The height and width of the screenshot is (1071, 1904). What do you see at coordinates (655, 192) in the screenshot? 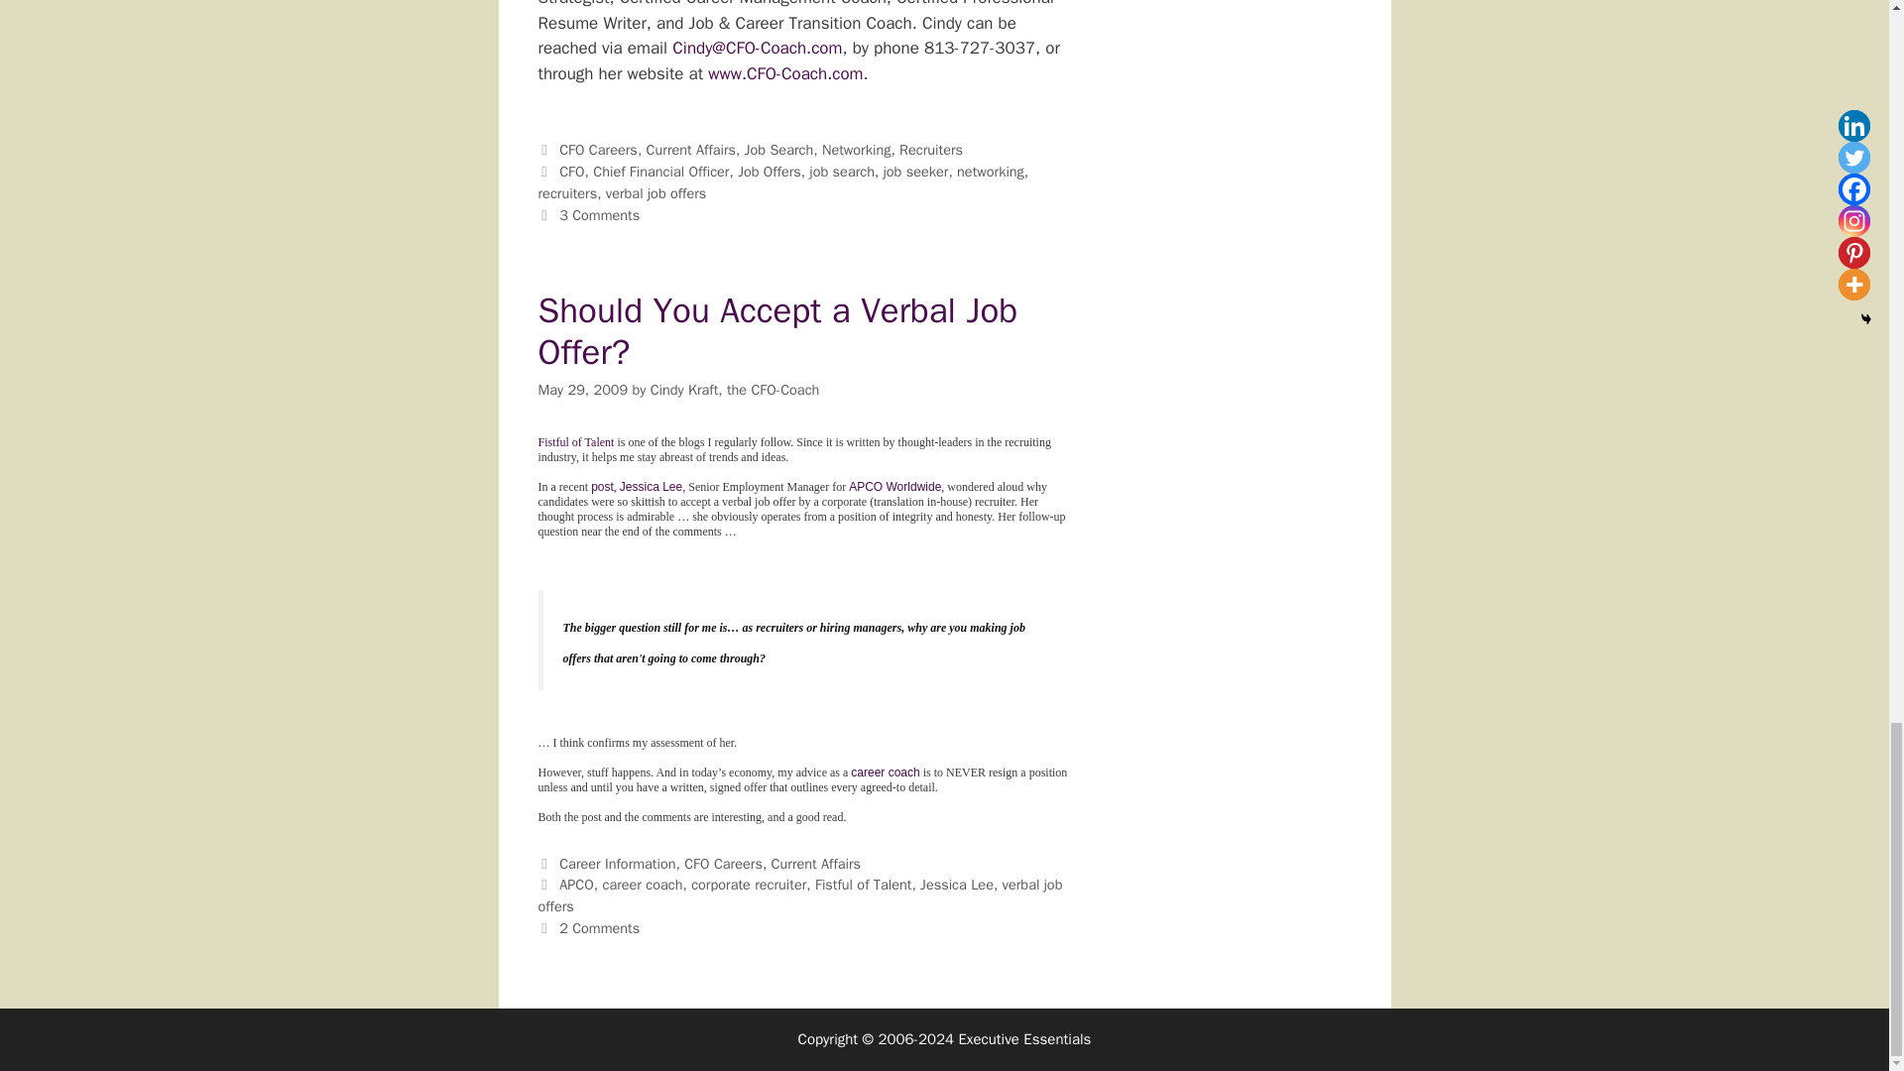
I see `verbal job offers` at bounding box center [655, 192].